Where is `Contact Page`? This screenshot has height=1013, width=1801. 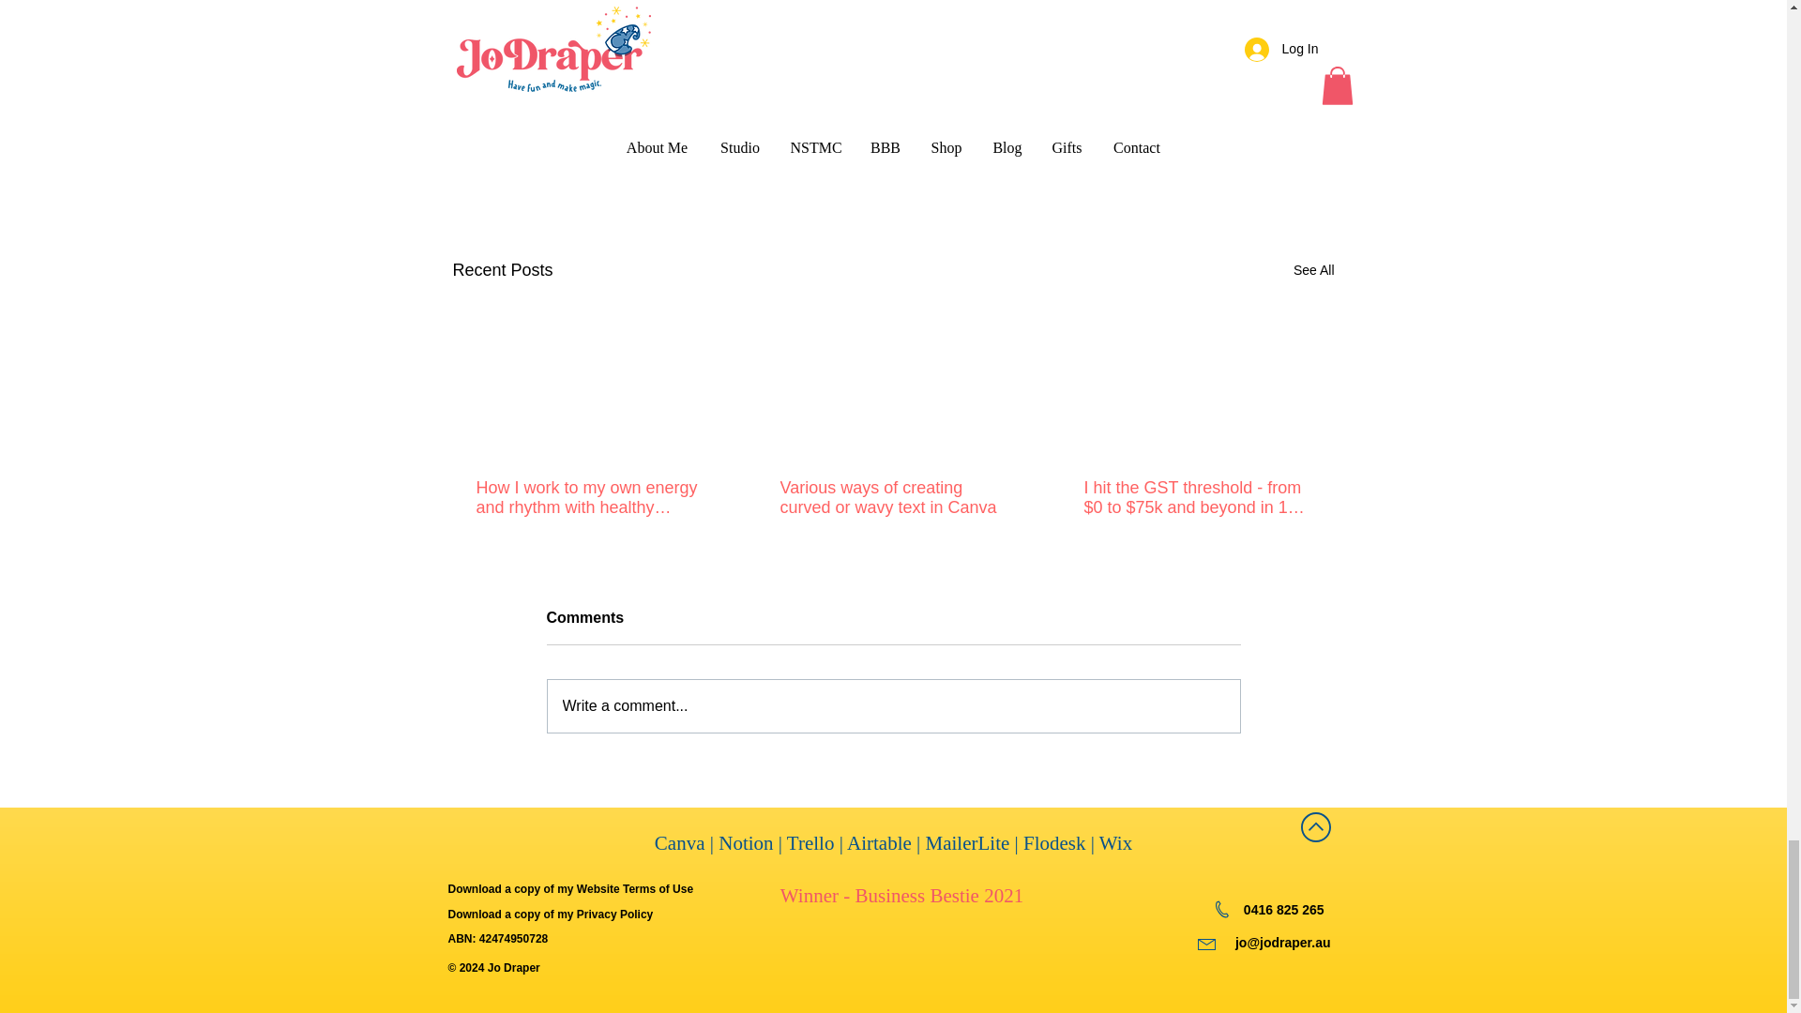
Contact Page is located at coordinates (716, 20).